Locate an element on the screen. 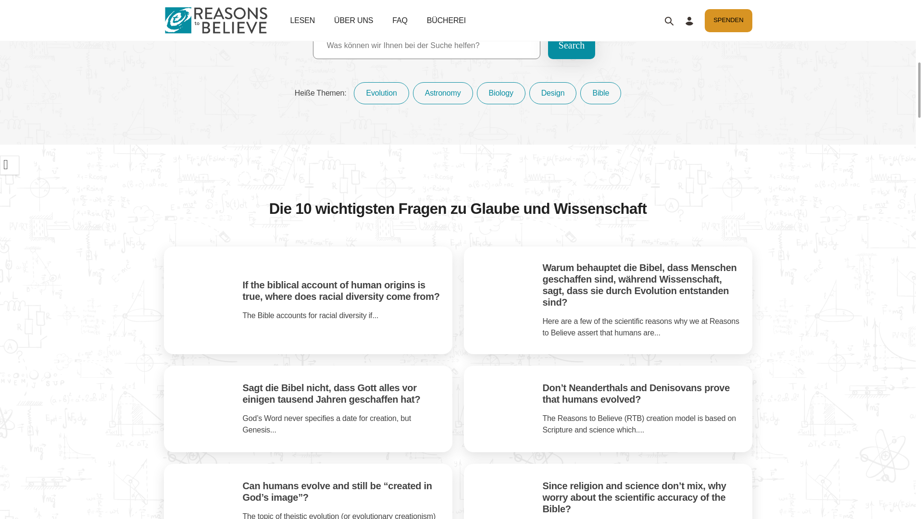 The image size is (923, 519). Search is located at coordinates (572, 45).